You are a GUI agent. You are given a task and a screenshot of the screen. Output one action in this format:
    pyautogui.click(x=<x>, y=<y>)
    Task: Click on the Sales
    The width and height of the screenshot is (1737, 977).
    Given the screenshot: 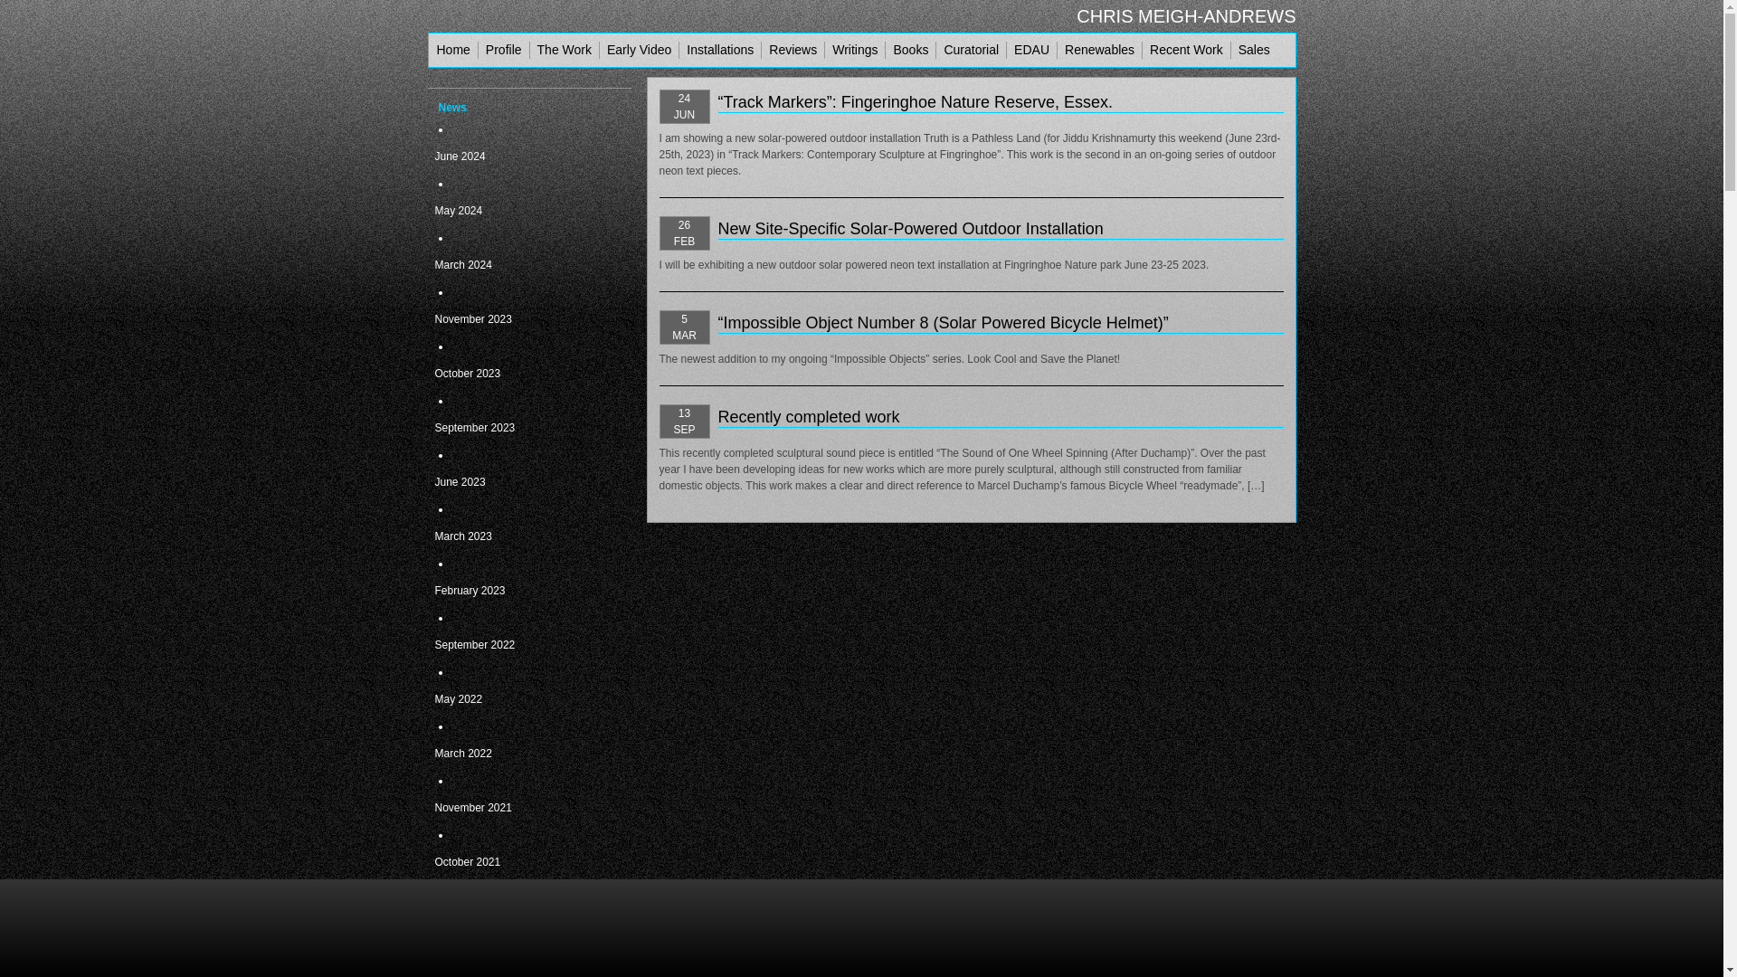 What is the action you would take?
    pyautogui.click(x=1254, y=50)
    